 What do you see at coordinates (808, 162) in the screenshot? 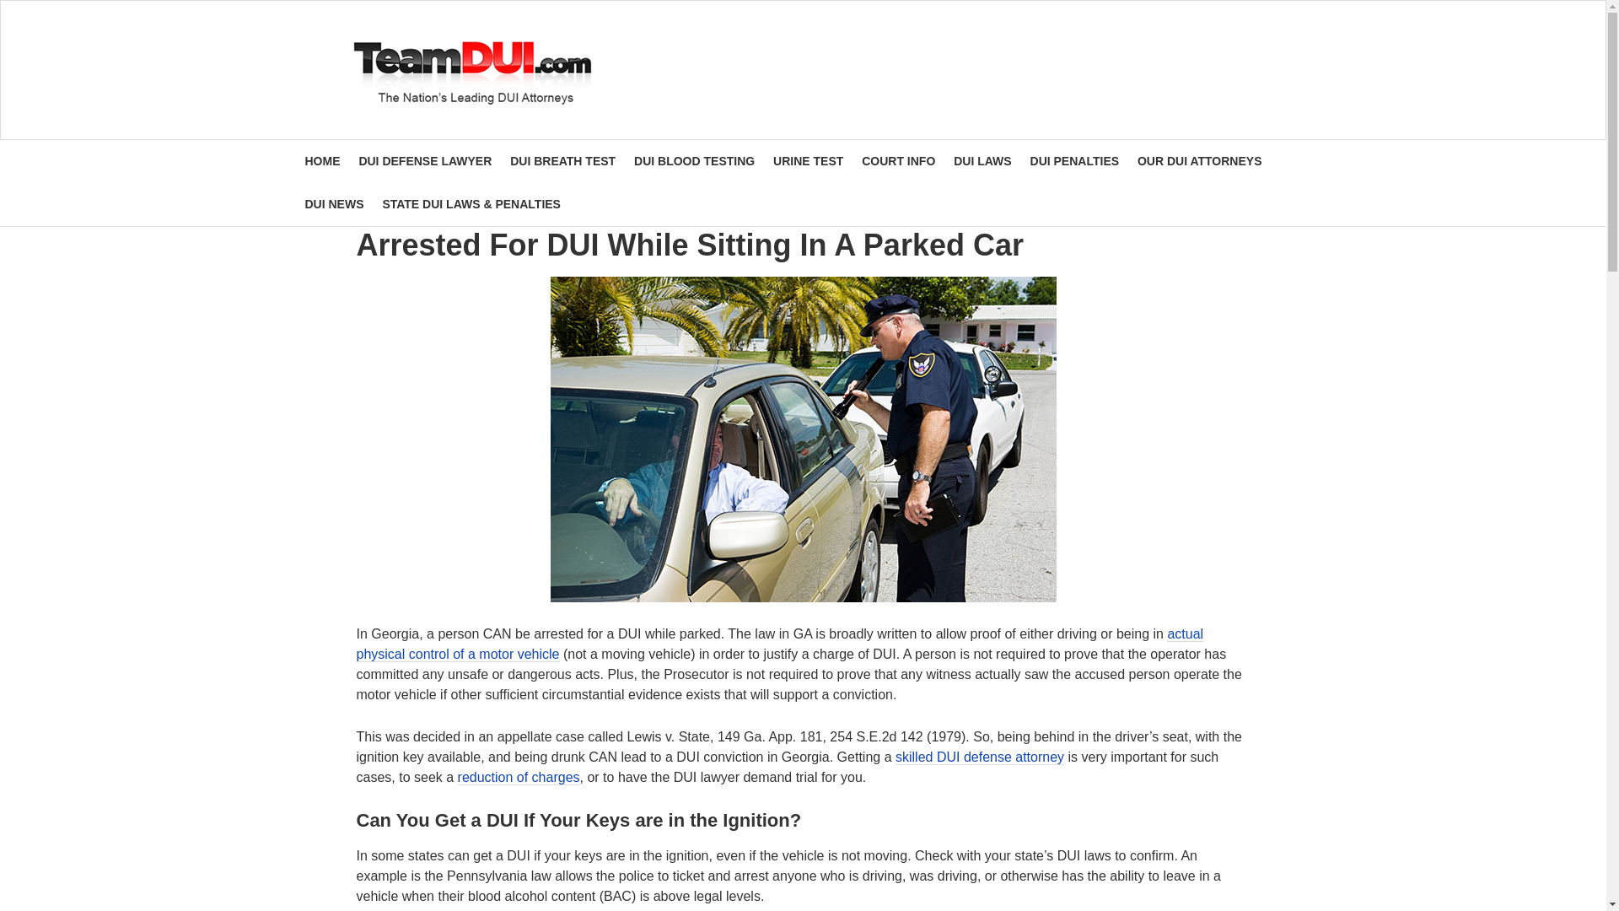
I see `URINE TEST` at bounding box center [808, 162].